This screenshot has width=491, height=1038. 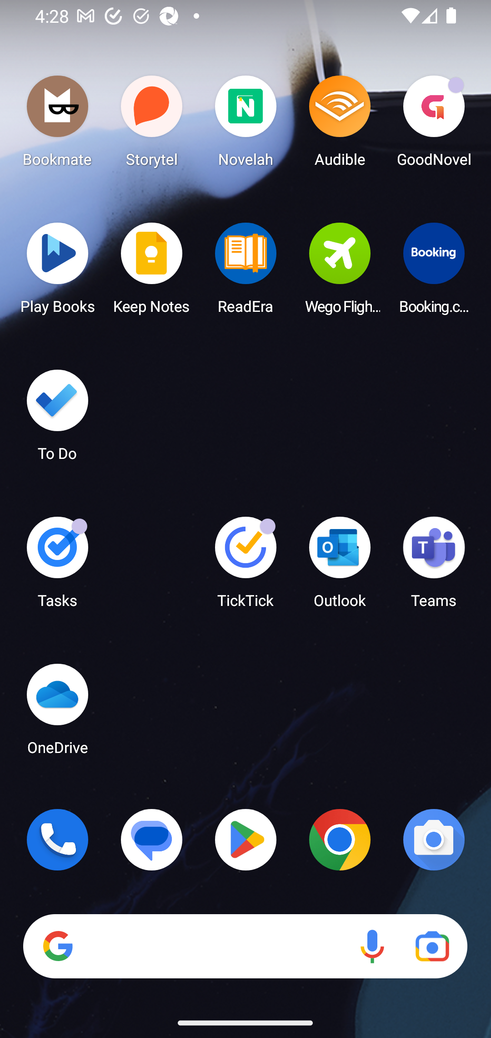 I want to click on Keep Notes, so click(x=152, y=272).